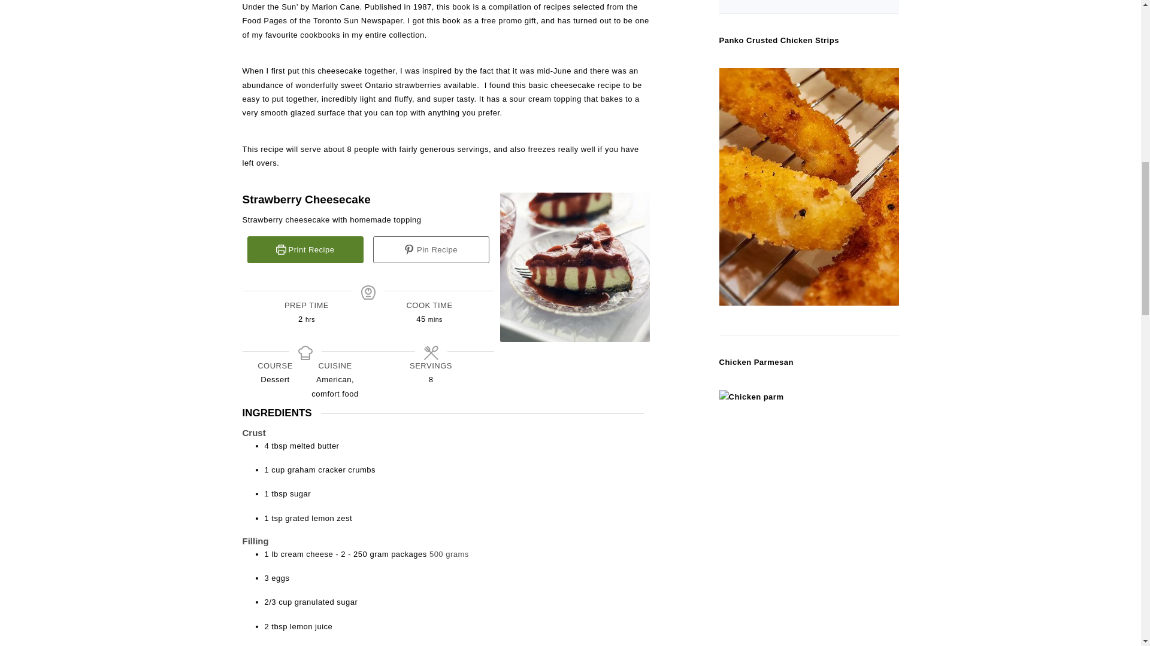 Image resolution: width=1150 pixels, height=646 pixels. I want to click on Chicken Parmesan, so click(756, 362).